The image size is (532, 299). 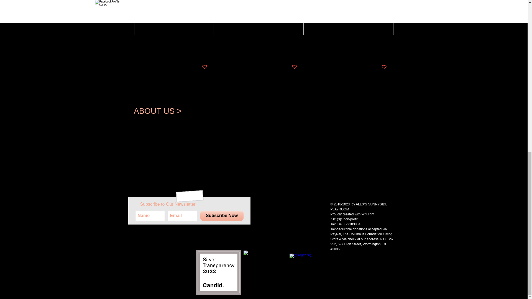 I want to click on June 2024, so click(x=174, y=45).